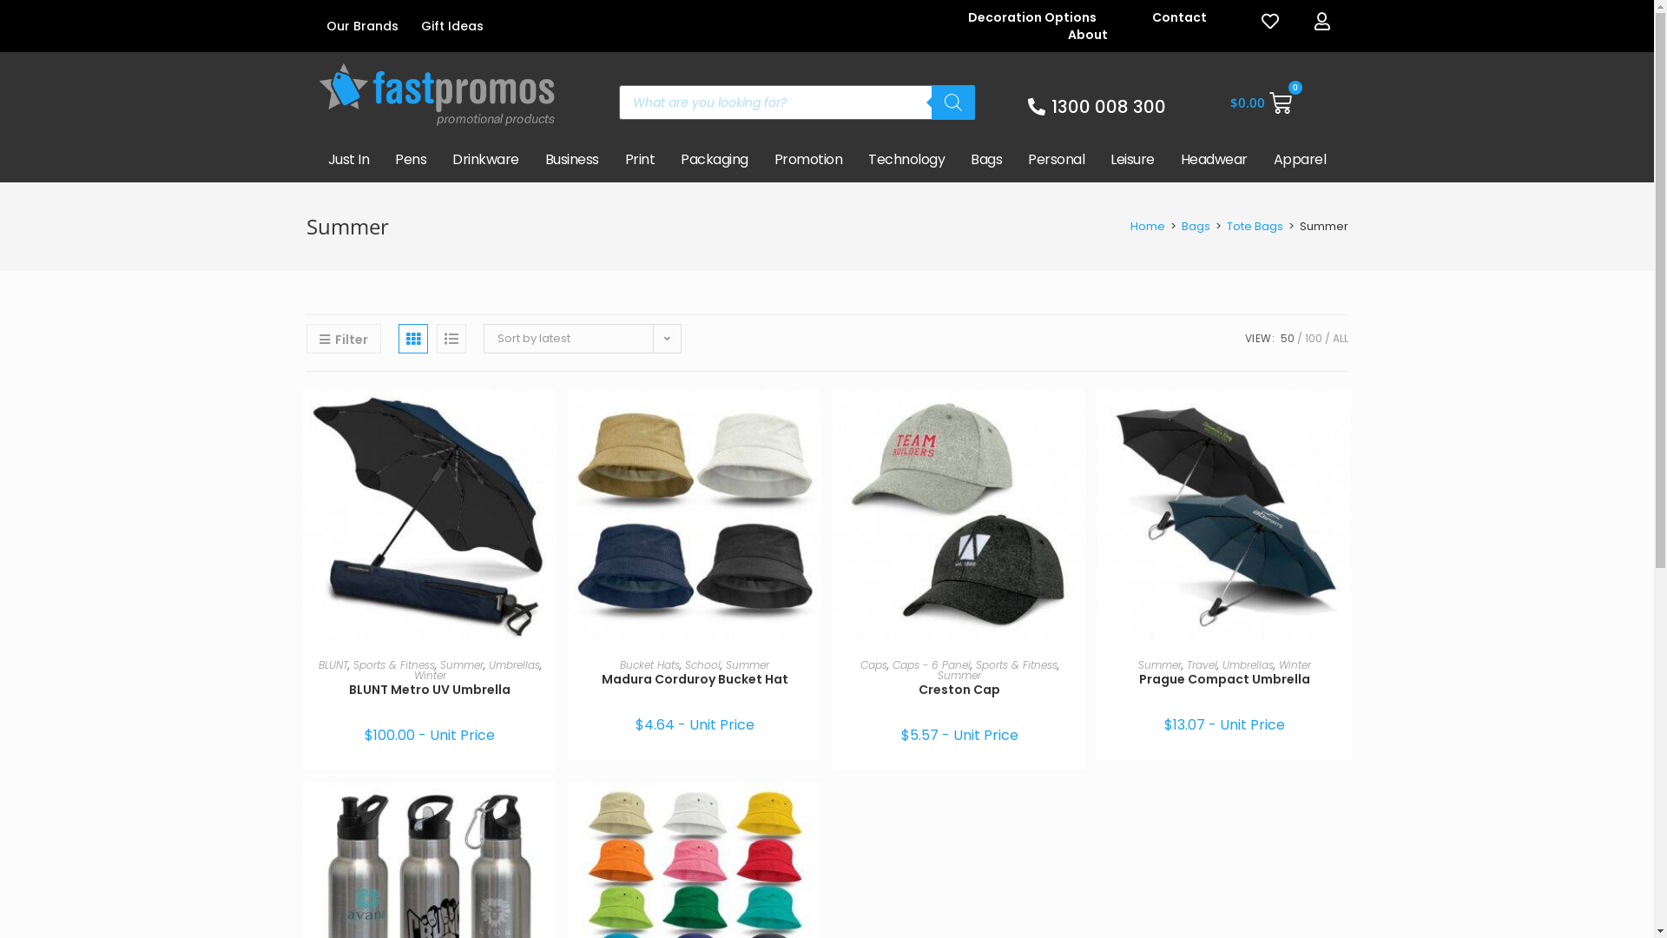 Image resolution: width=1667 pixels, height=938 pixels. I want to click on Travel, so click(1202, 665).